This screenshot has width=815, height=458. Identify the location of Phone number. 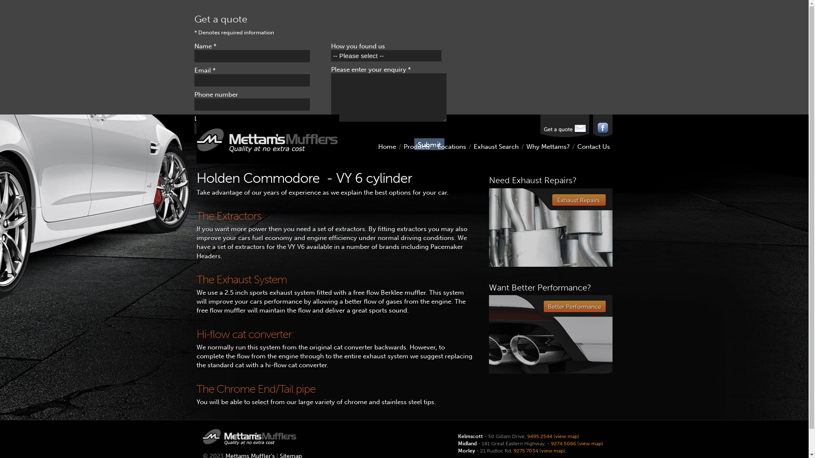
(252, 104).